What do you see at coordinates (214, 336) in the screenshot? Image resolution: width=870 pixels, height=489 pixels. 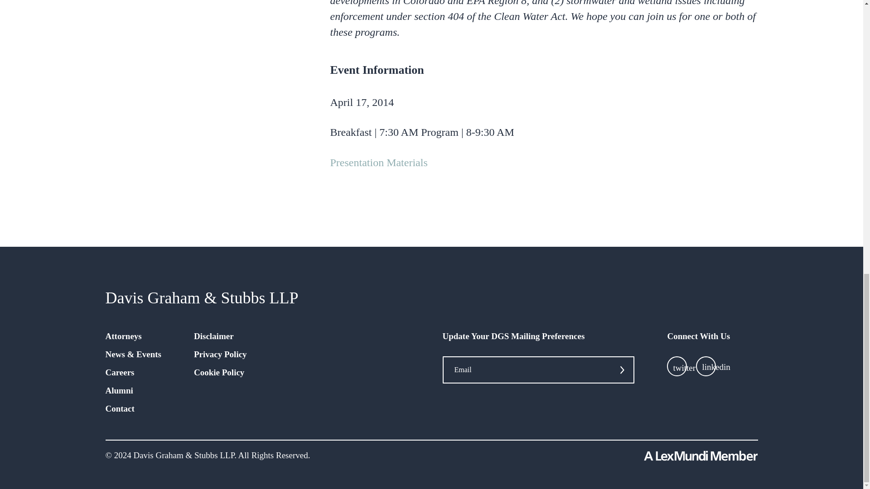 I see `Disclaimer` at bounding box center [214, 336].